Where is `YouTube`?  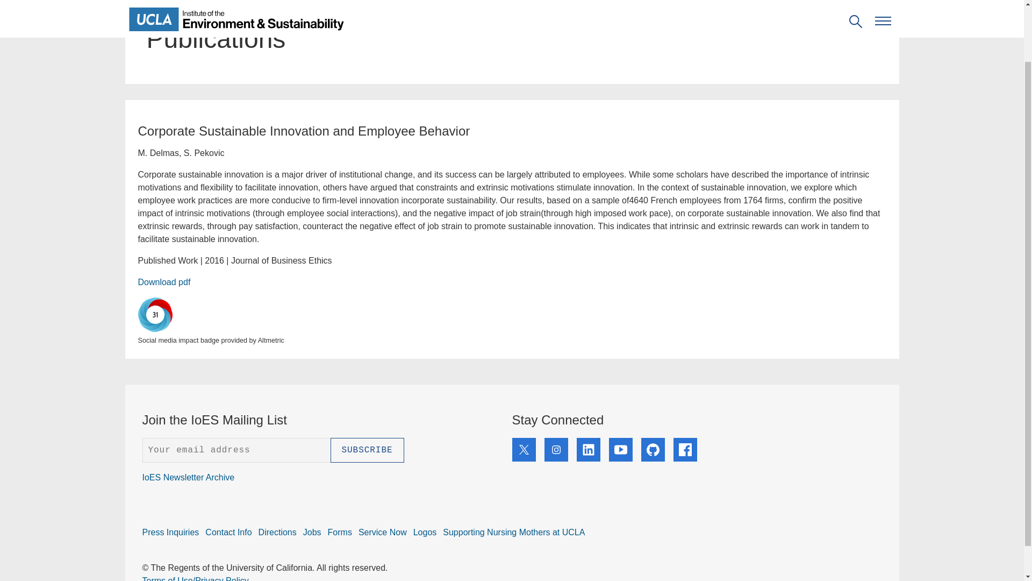 YouTube is located at coordinates (620, 450).